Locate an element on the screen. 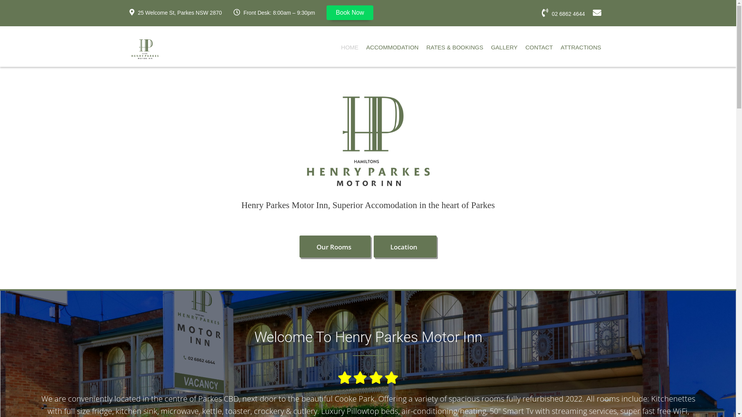 This screenshot has height=417, width=742. Our Rooms is located at coordinates (335, 246).